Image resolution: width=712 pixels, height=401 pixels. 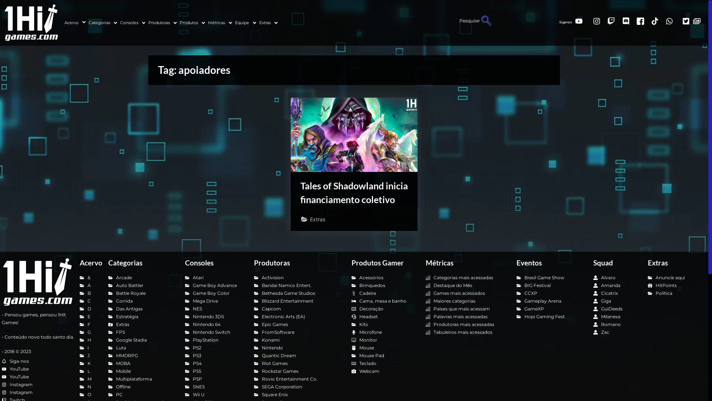 I want to click on PS5, so click(x=216, y=371).